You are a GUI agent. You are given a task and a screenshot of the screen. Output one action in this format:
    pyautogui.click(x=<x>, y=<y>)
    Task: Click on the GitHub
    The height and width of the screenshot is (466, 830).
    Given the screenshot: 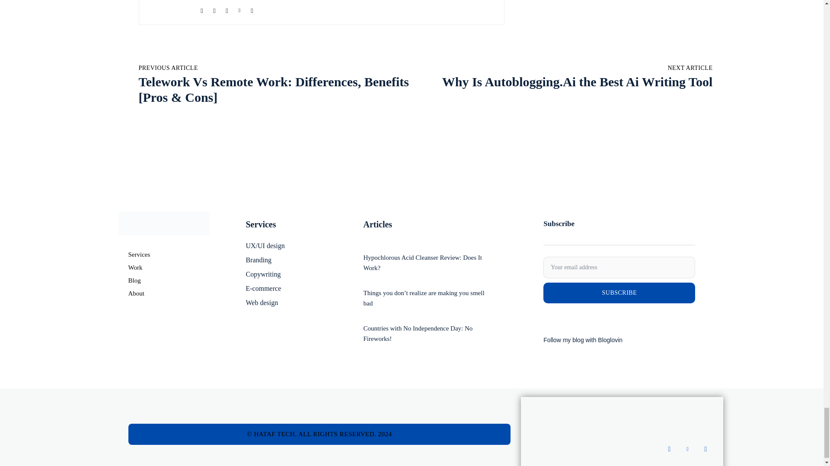 What is the action you would take?
    pyautogui.click(x=202, y=9)
    